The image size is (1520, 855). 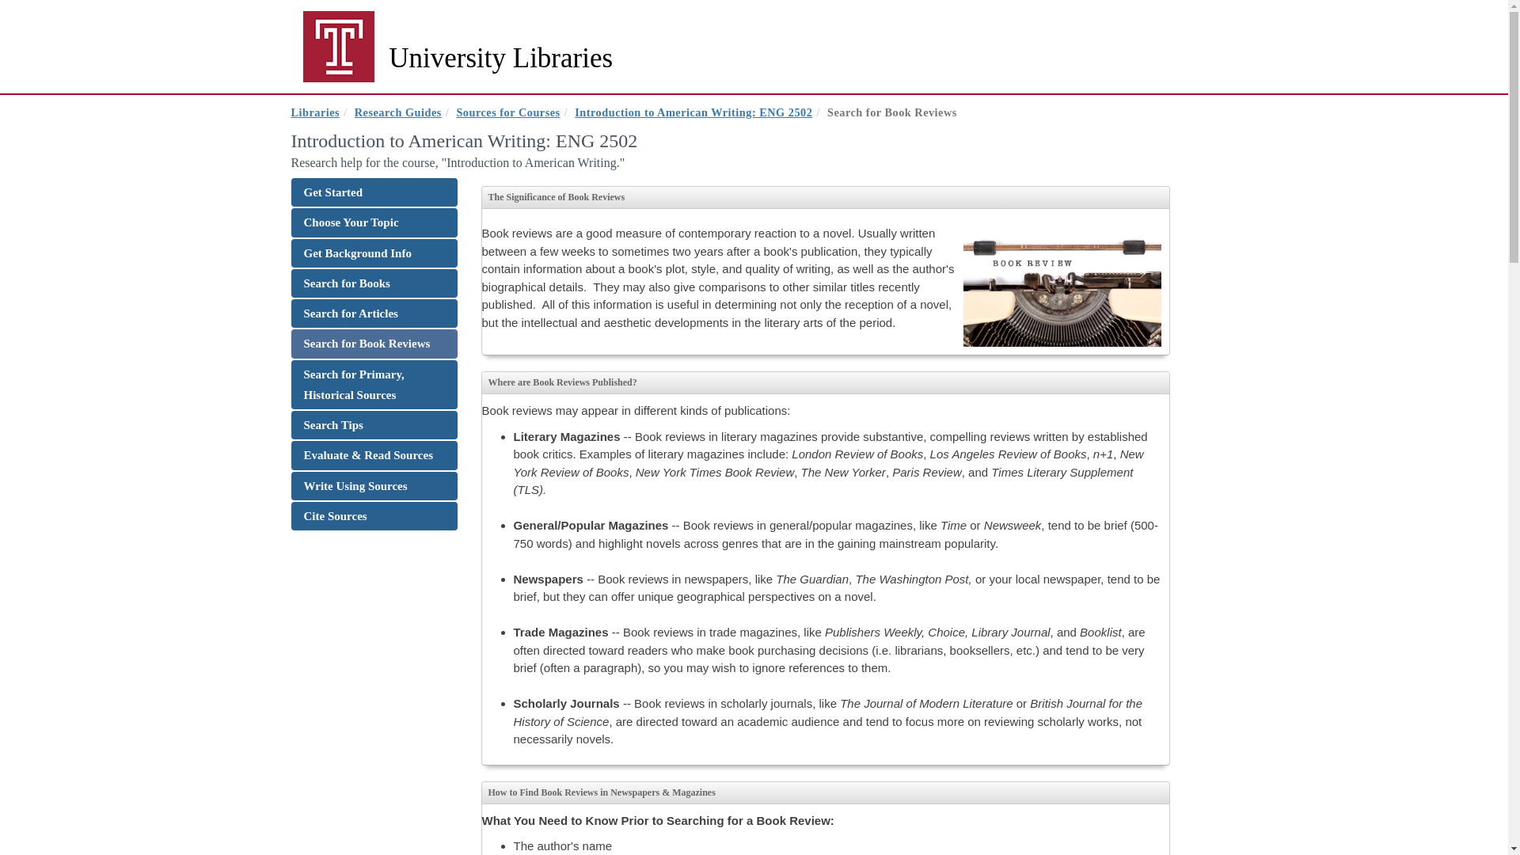 What do you see at coordinates (458, 58) in the screenshot?
I see `University Libraries` at bounding box center [458, 58].